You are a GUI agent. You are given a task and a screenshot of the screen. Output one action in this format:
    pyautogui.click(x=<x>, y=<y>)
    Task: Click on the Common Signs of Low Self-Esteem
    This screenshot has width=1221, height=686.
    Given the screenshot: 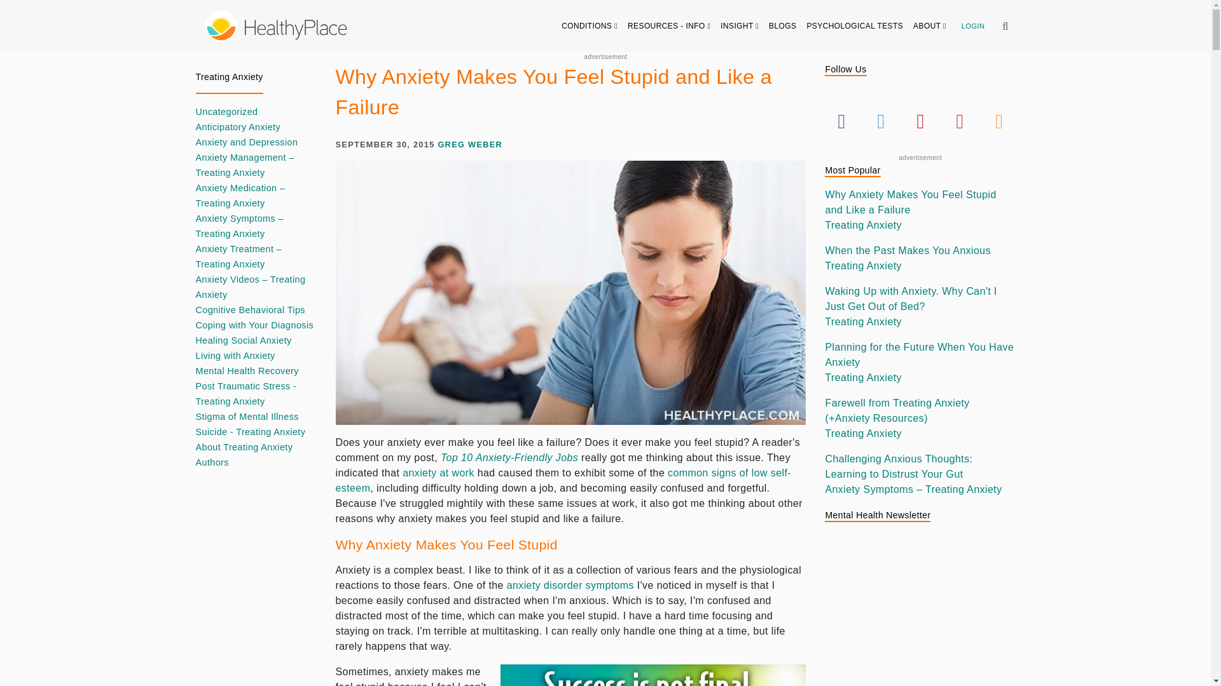 What is the action you would take?
    pyautogui.click(x=563, y=480)
    